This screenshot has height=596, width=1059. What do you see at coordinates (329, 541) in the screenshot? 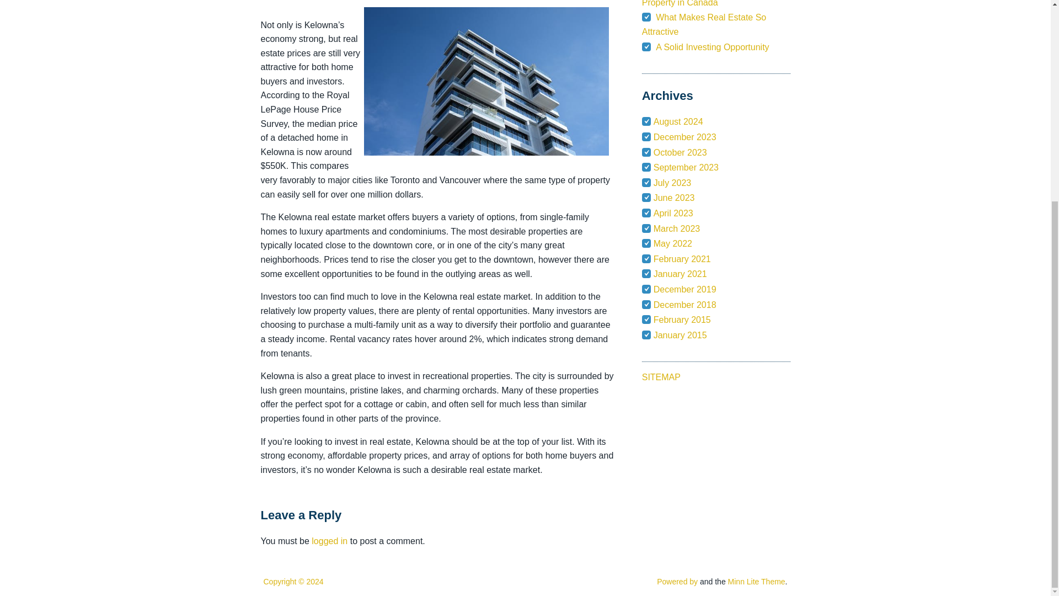
I see `logged in` at bounding box center [329, 541].